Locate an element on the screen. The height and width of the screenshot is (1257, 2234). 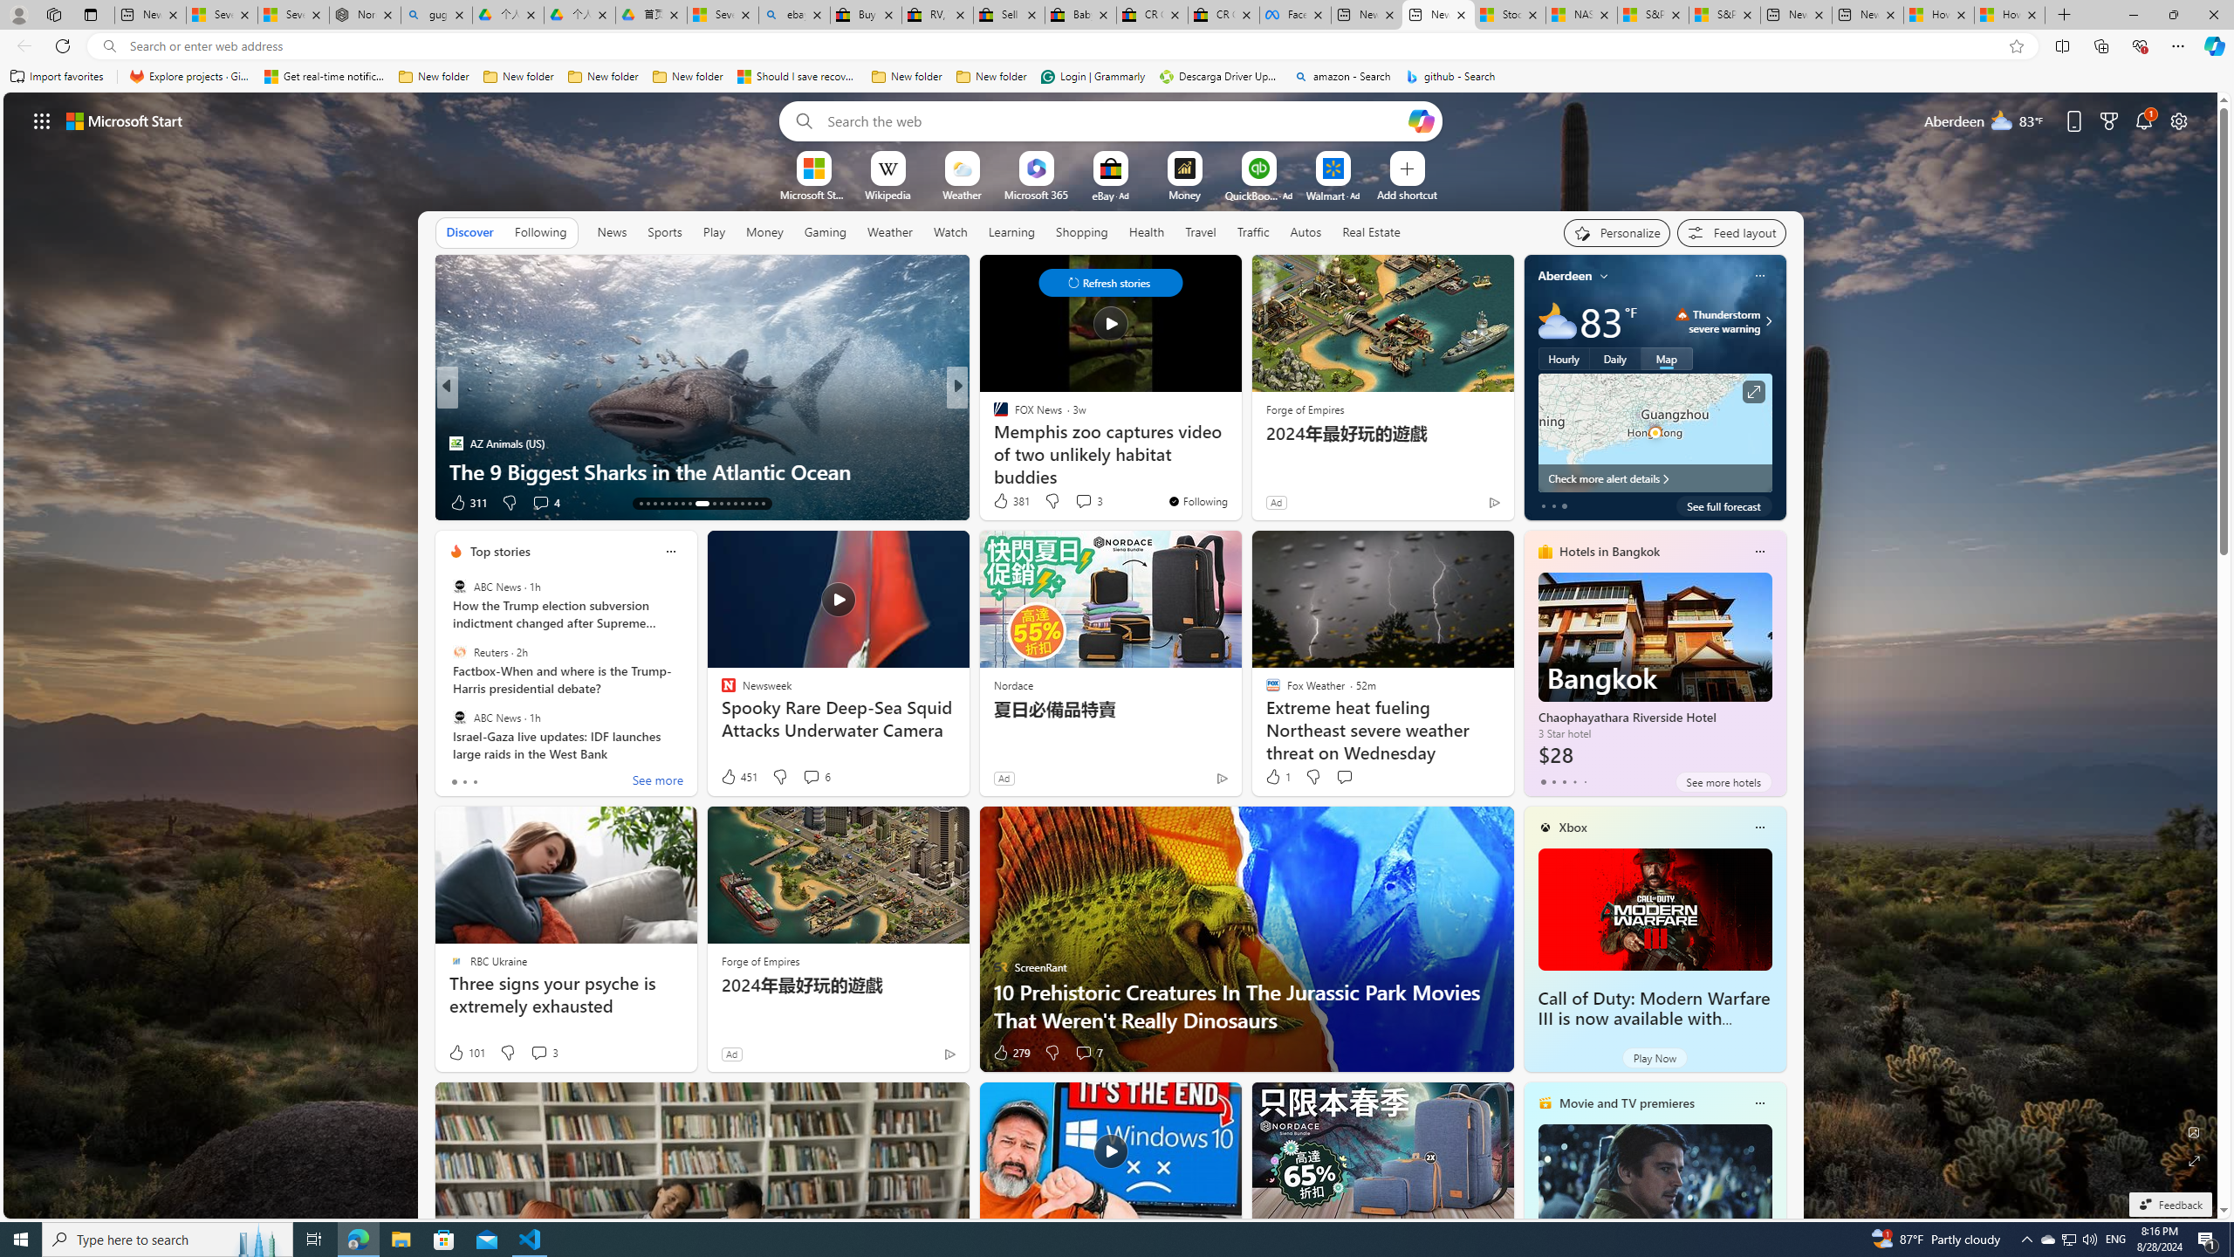
Collections is located at coordinates (2100, 45).